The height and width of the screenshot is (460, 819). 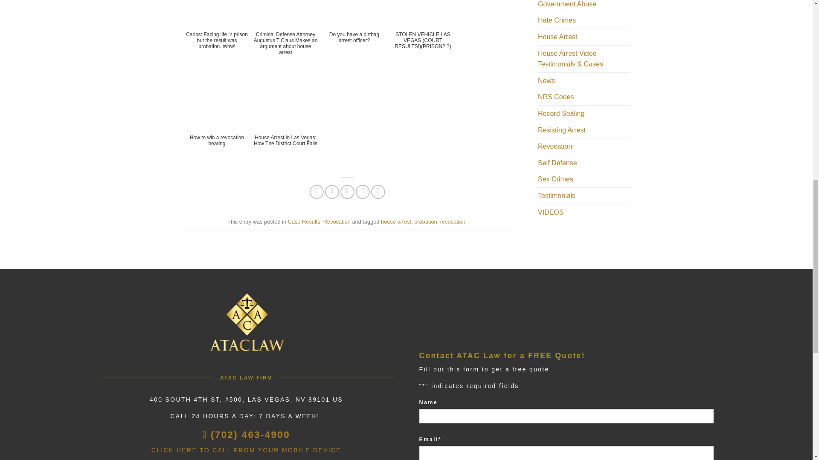 I want to click on Share on LinkedIn, so click(x=378, y=192).